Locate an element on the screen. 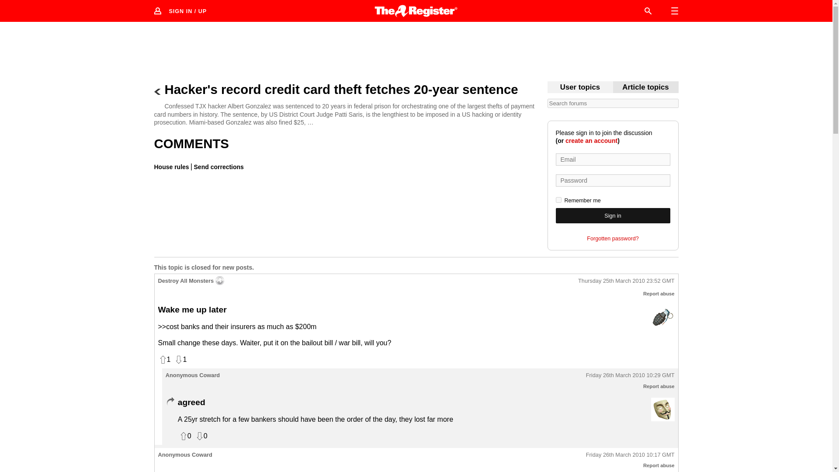 This screenshot has height=472, width=839. Silver Badge is located at coordinates (219, 281).